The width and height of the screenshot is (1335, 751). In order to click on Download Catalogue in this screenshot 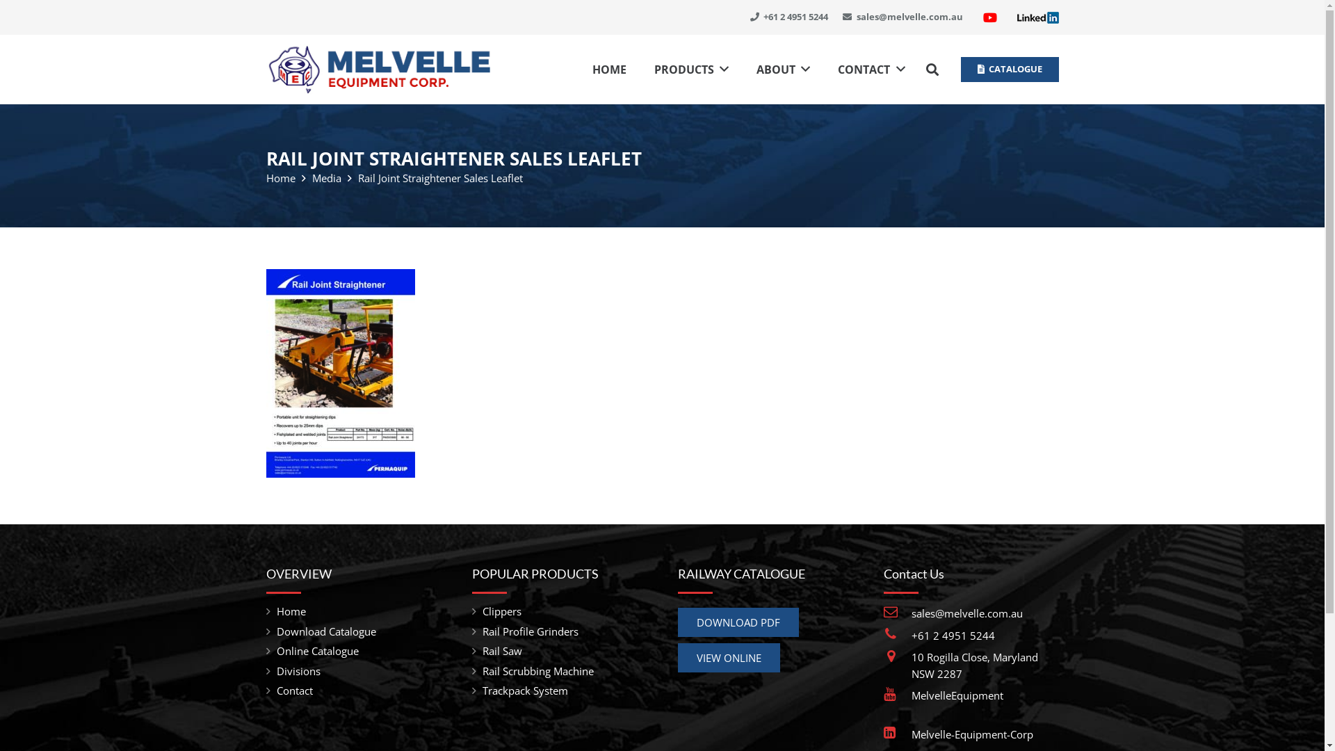, I will do `click(327, 631)`.